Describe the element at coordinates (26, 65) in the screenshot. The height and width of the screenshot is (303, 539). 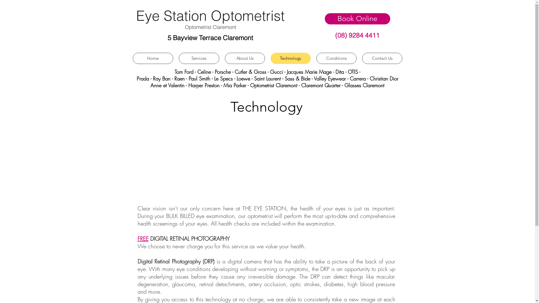
I see ` Maui Jim` at that location.